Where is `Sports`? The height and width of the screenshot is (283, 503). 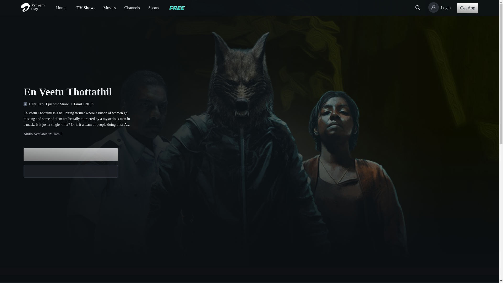 Sports is located at coordinates (154, 7).